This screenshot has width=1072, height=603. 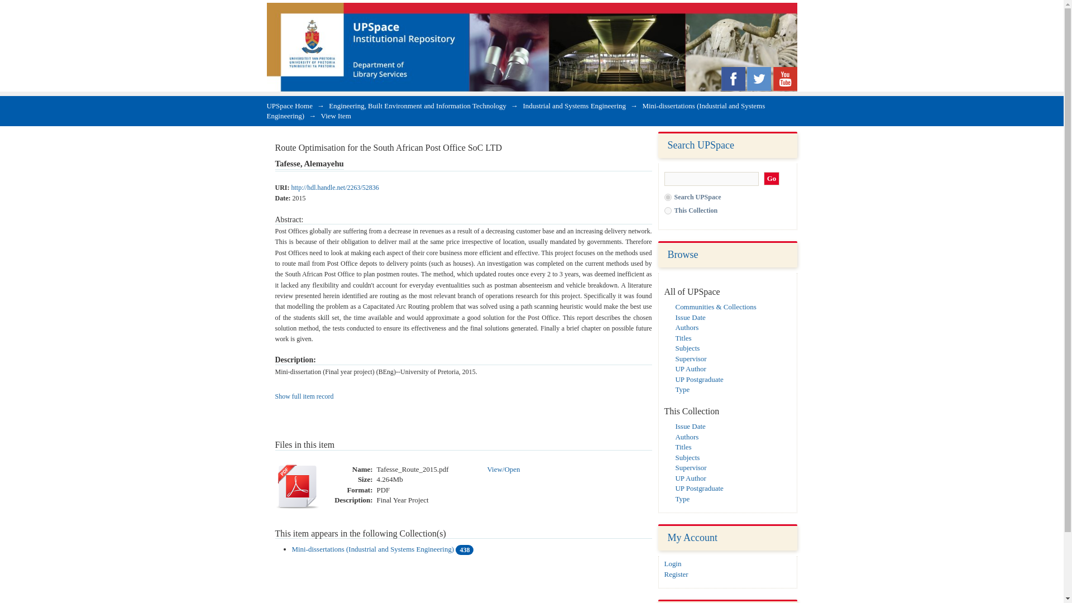 I want to click on Subjects, so click(x=687, y=458).